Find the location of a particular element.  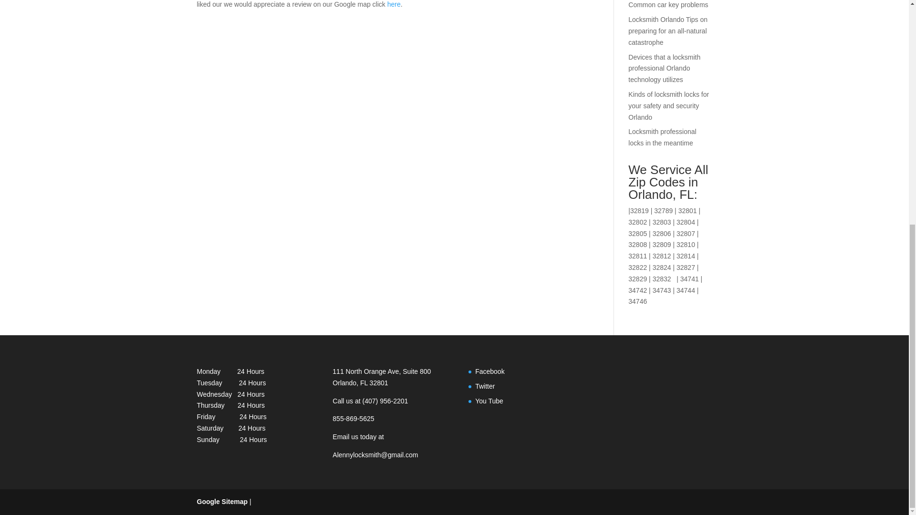

Google Sitemap is located at coordinates (222, 502).